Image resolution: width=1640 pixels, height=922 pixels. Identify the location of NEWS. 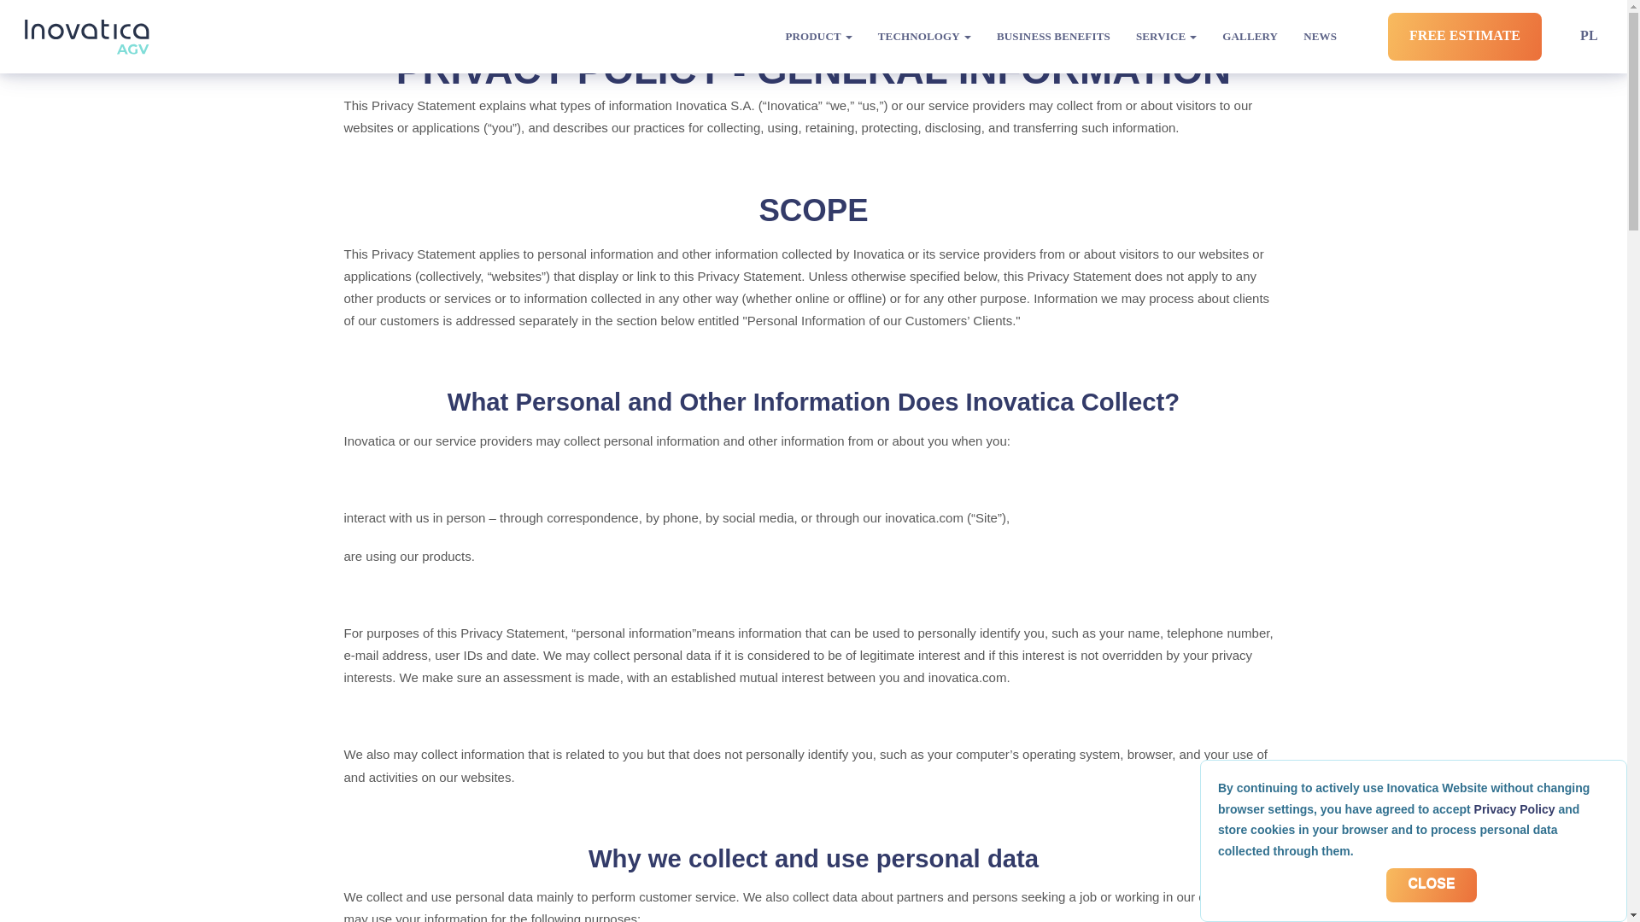
(1320, 36).